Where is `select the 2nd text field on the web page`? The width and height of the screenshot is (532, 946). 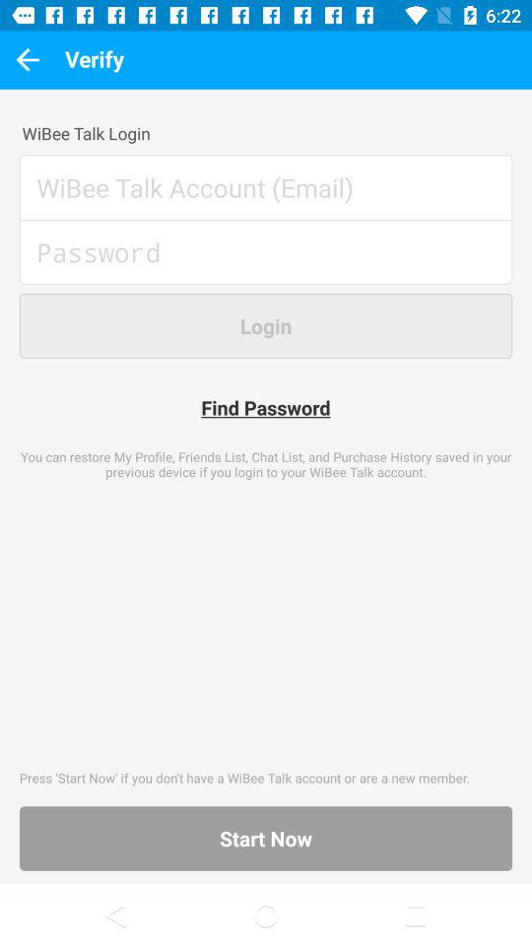
select the 2nd text field on the web page is located at coordinates (266, 261).